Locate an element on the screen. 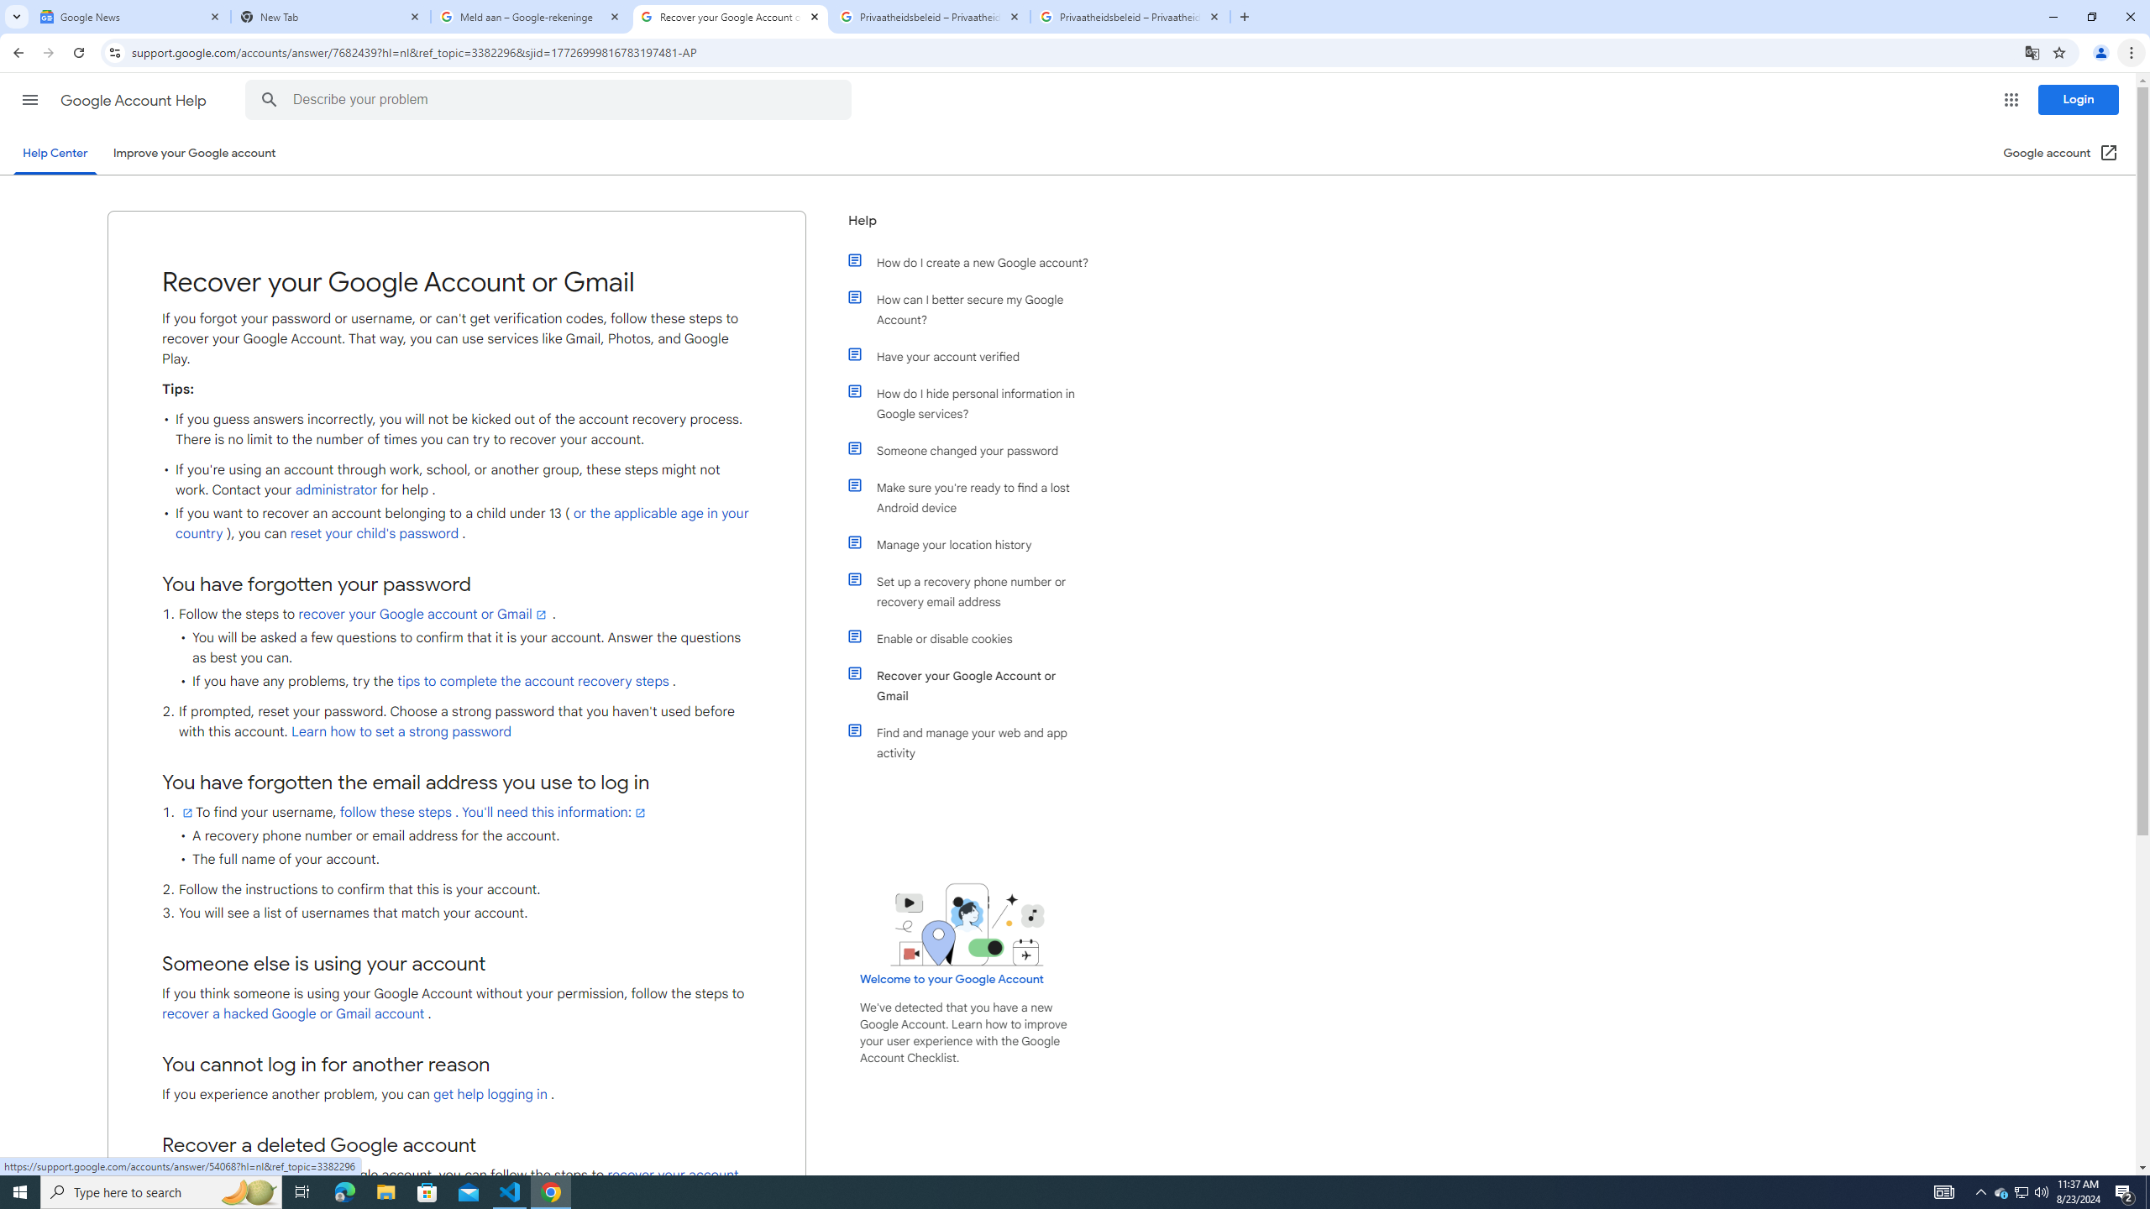  Recover your Google Account or Gmail is located at coordinates (977, 686).